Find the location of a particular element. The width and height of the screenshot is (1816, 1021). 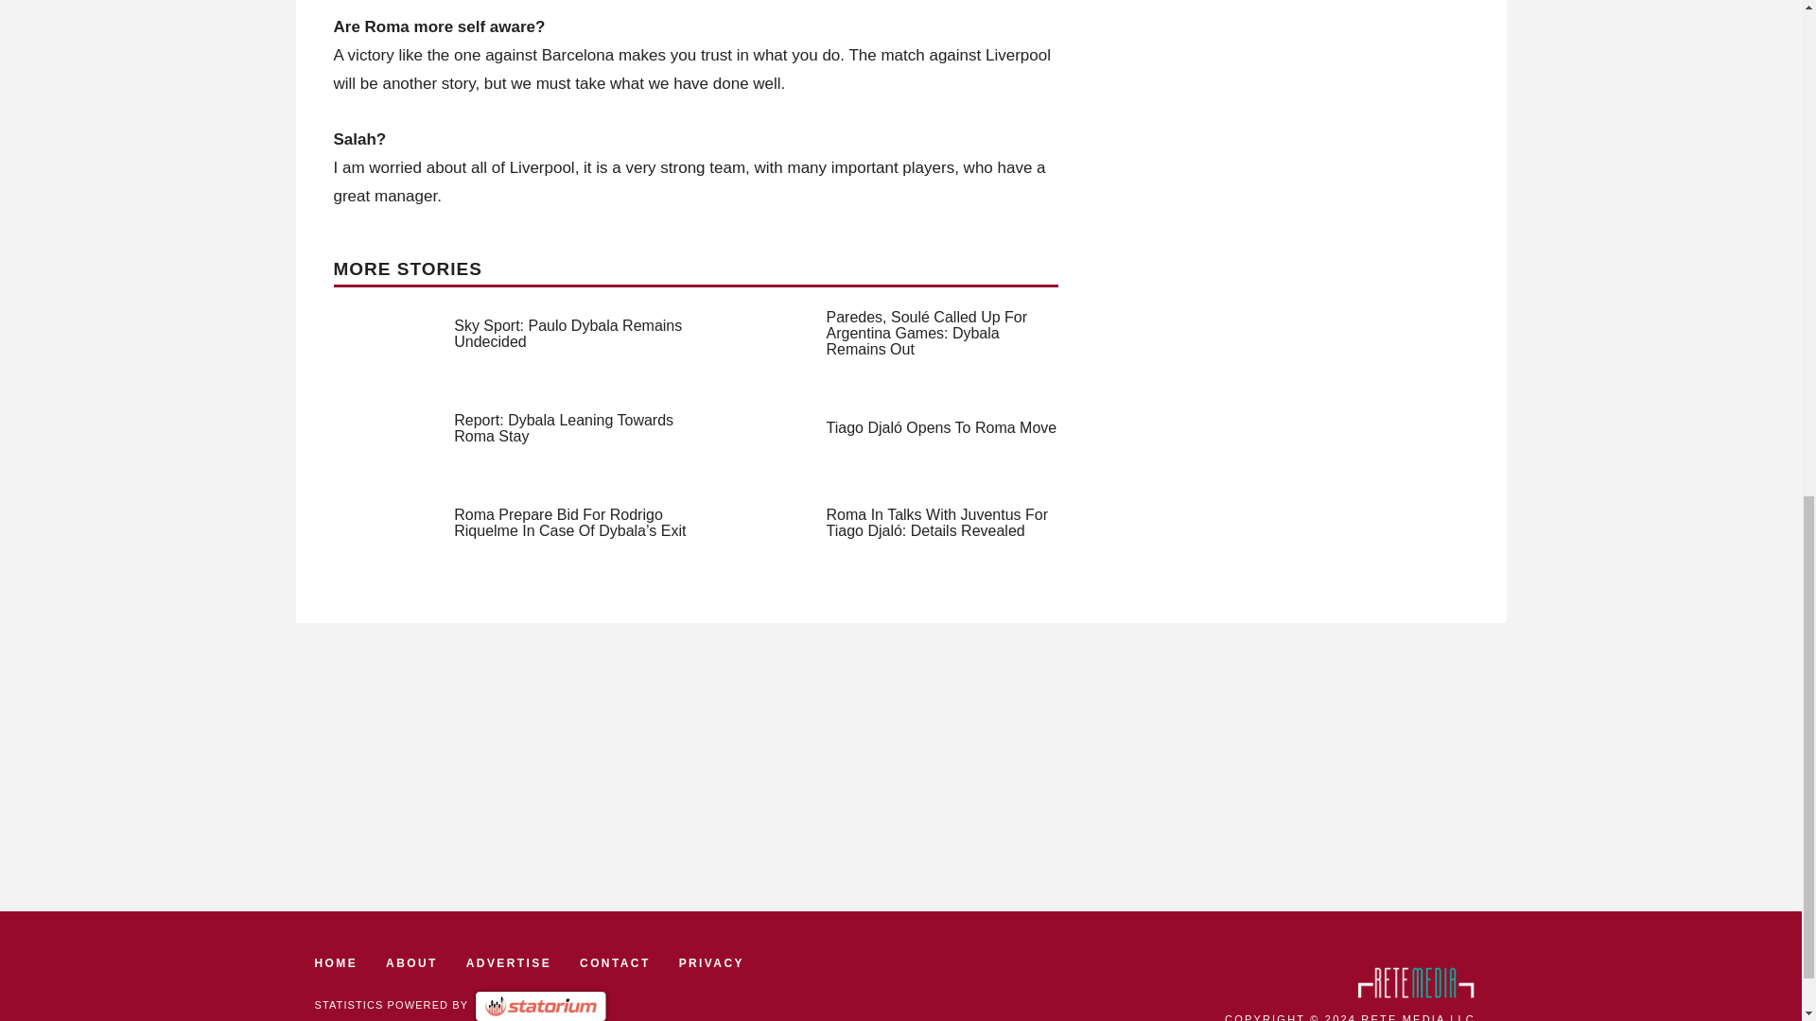

Report: Dybala Leaning Towards Roma Stay is located at coordinates (564, 427).